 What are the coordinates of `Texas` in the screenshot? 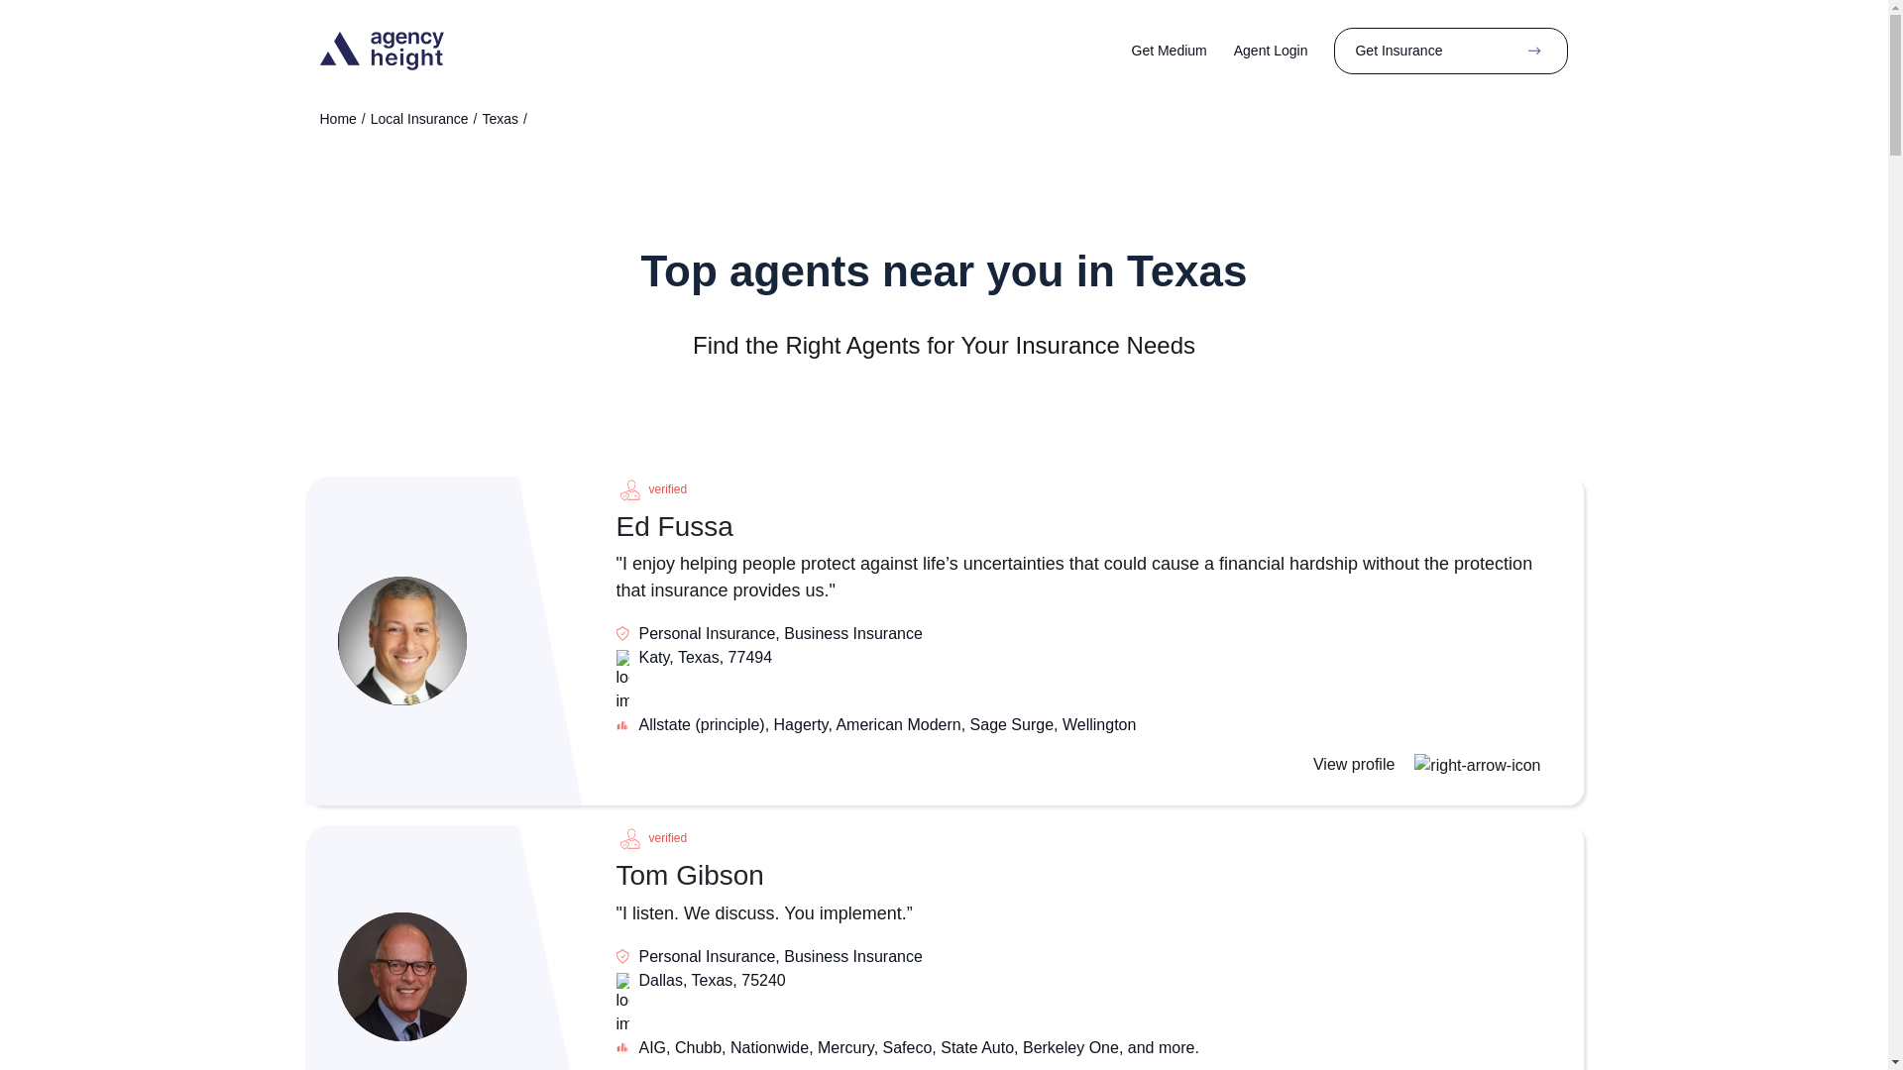 It's located at (500, 119).